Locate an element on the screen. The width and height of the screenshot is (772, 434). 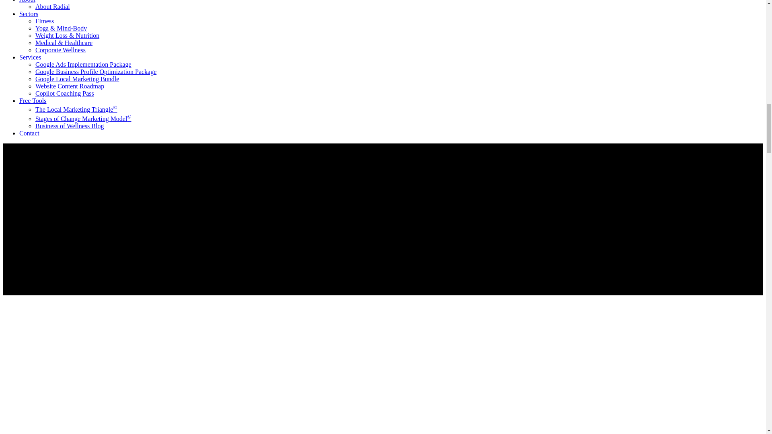
Website Content Roadmap is located at coordinates (70, 86).